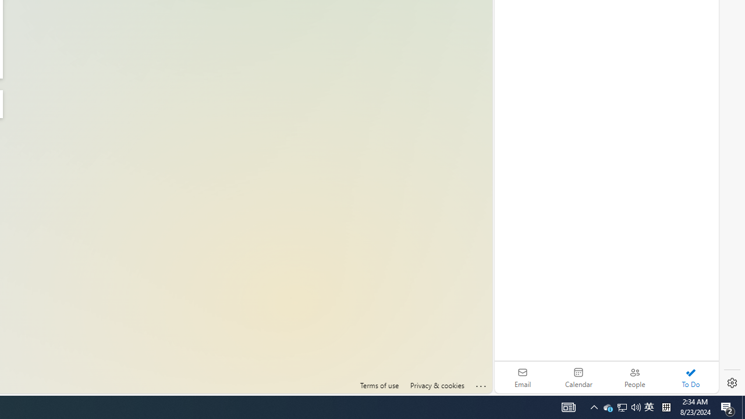 The width and height of the screenshot is (745, 419). I want to click on Calendar. Date today is 22, so click(579, 377).